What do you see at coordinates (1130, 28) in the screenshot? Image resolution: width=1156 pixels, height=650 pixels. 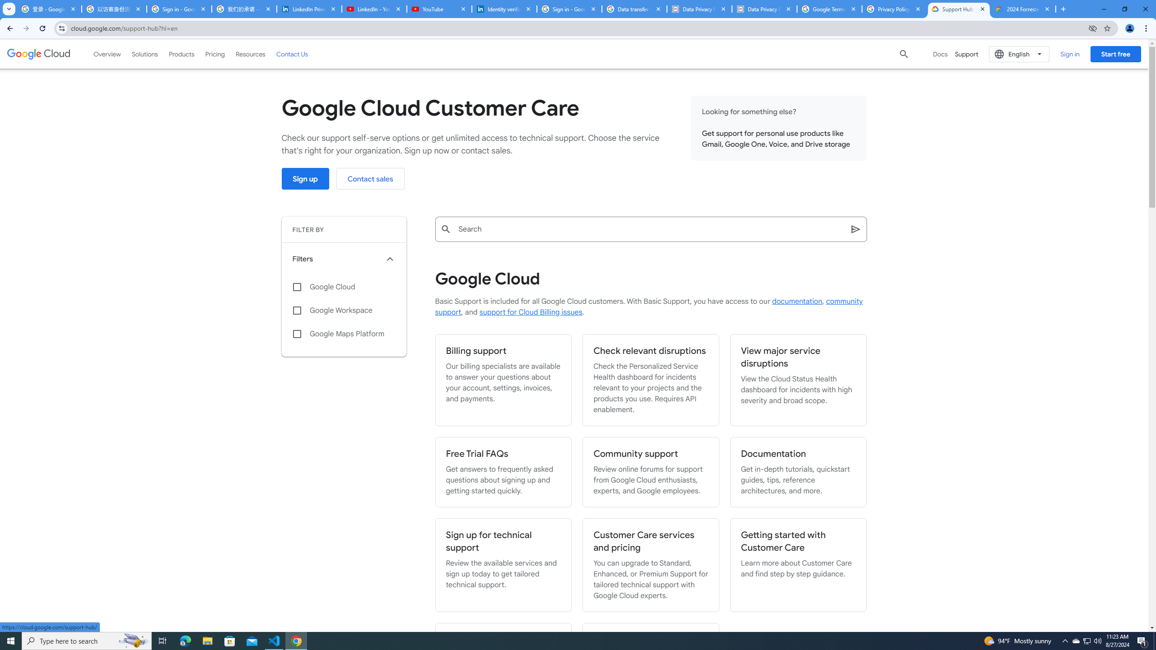 I see `You` at bounding box center [1130, 28].